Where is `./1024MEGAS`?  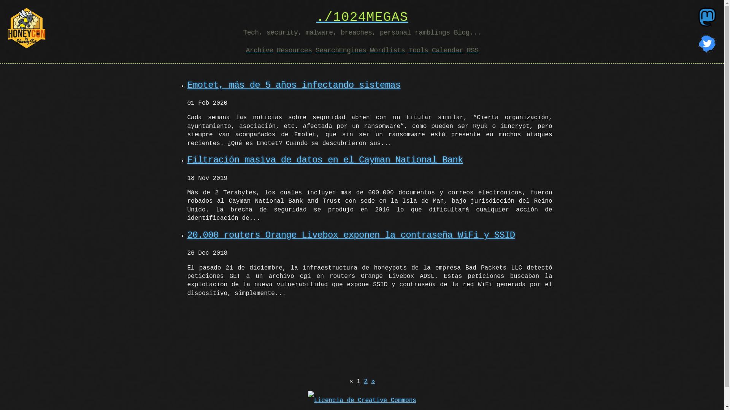
./1024MEGAS is located at coordinates (362, 17).